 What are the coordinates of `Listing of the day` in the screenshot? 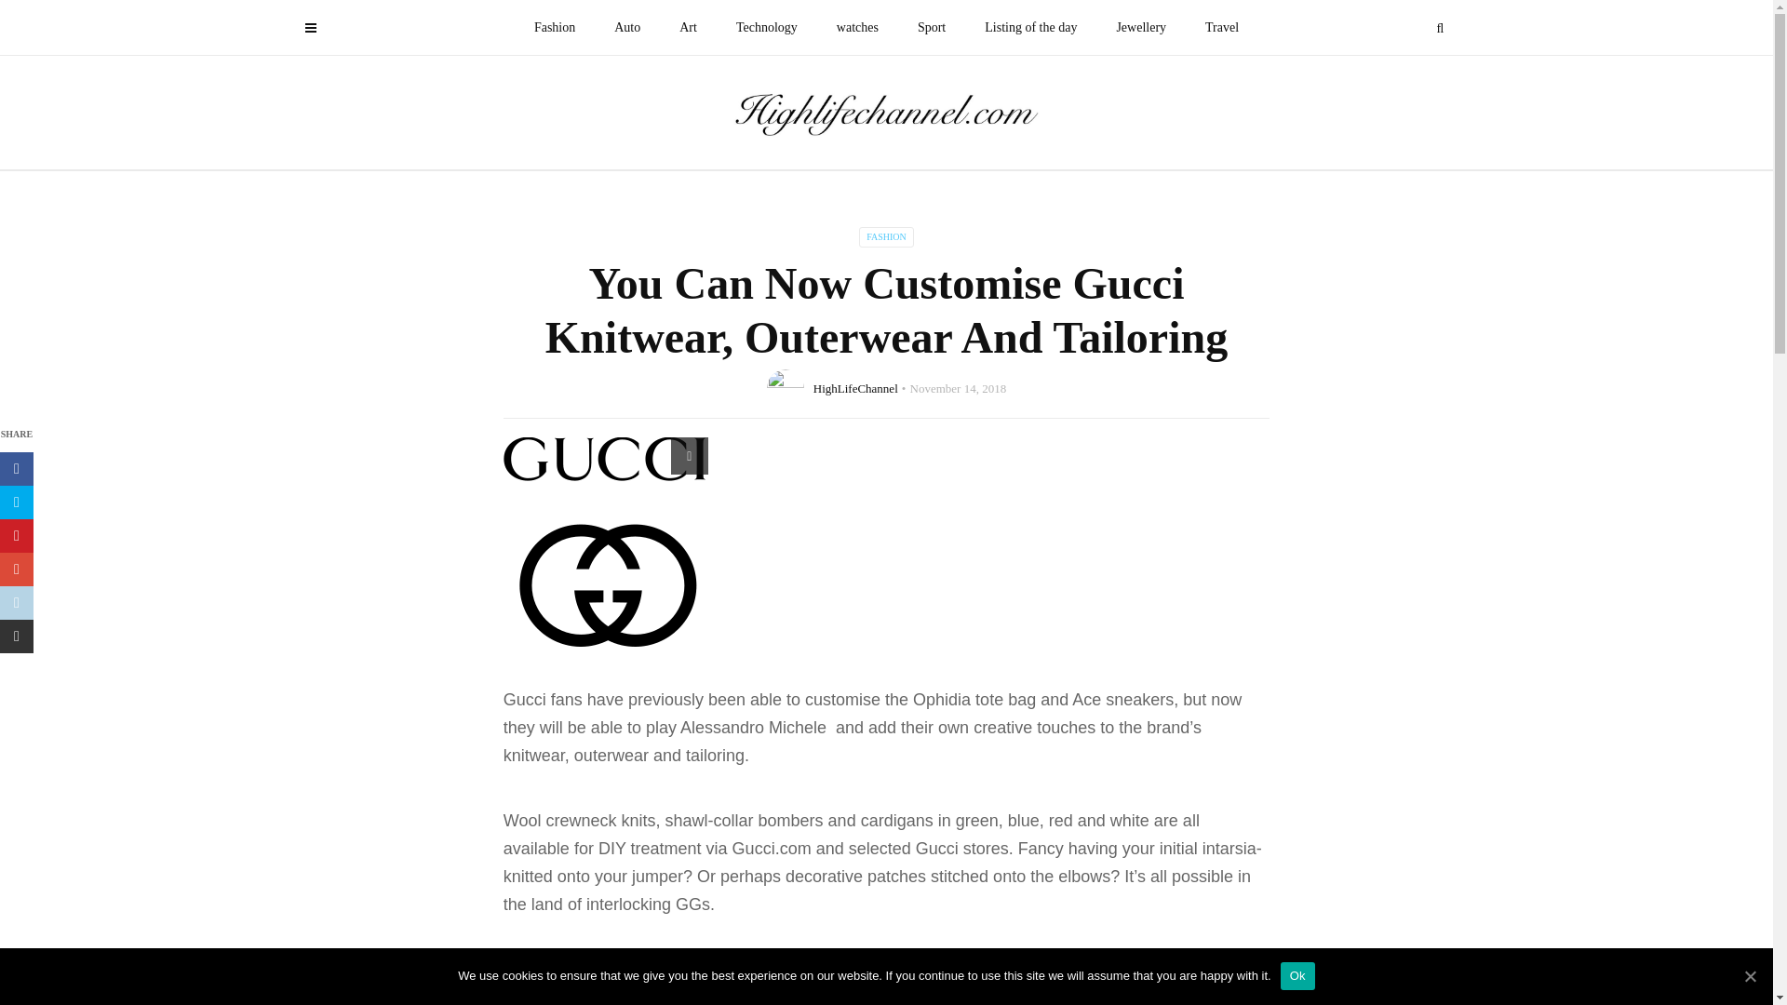 It's located at (1030, 28).